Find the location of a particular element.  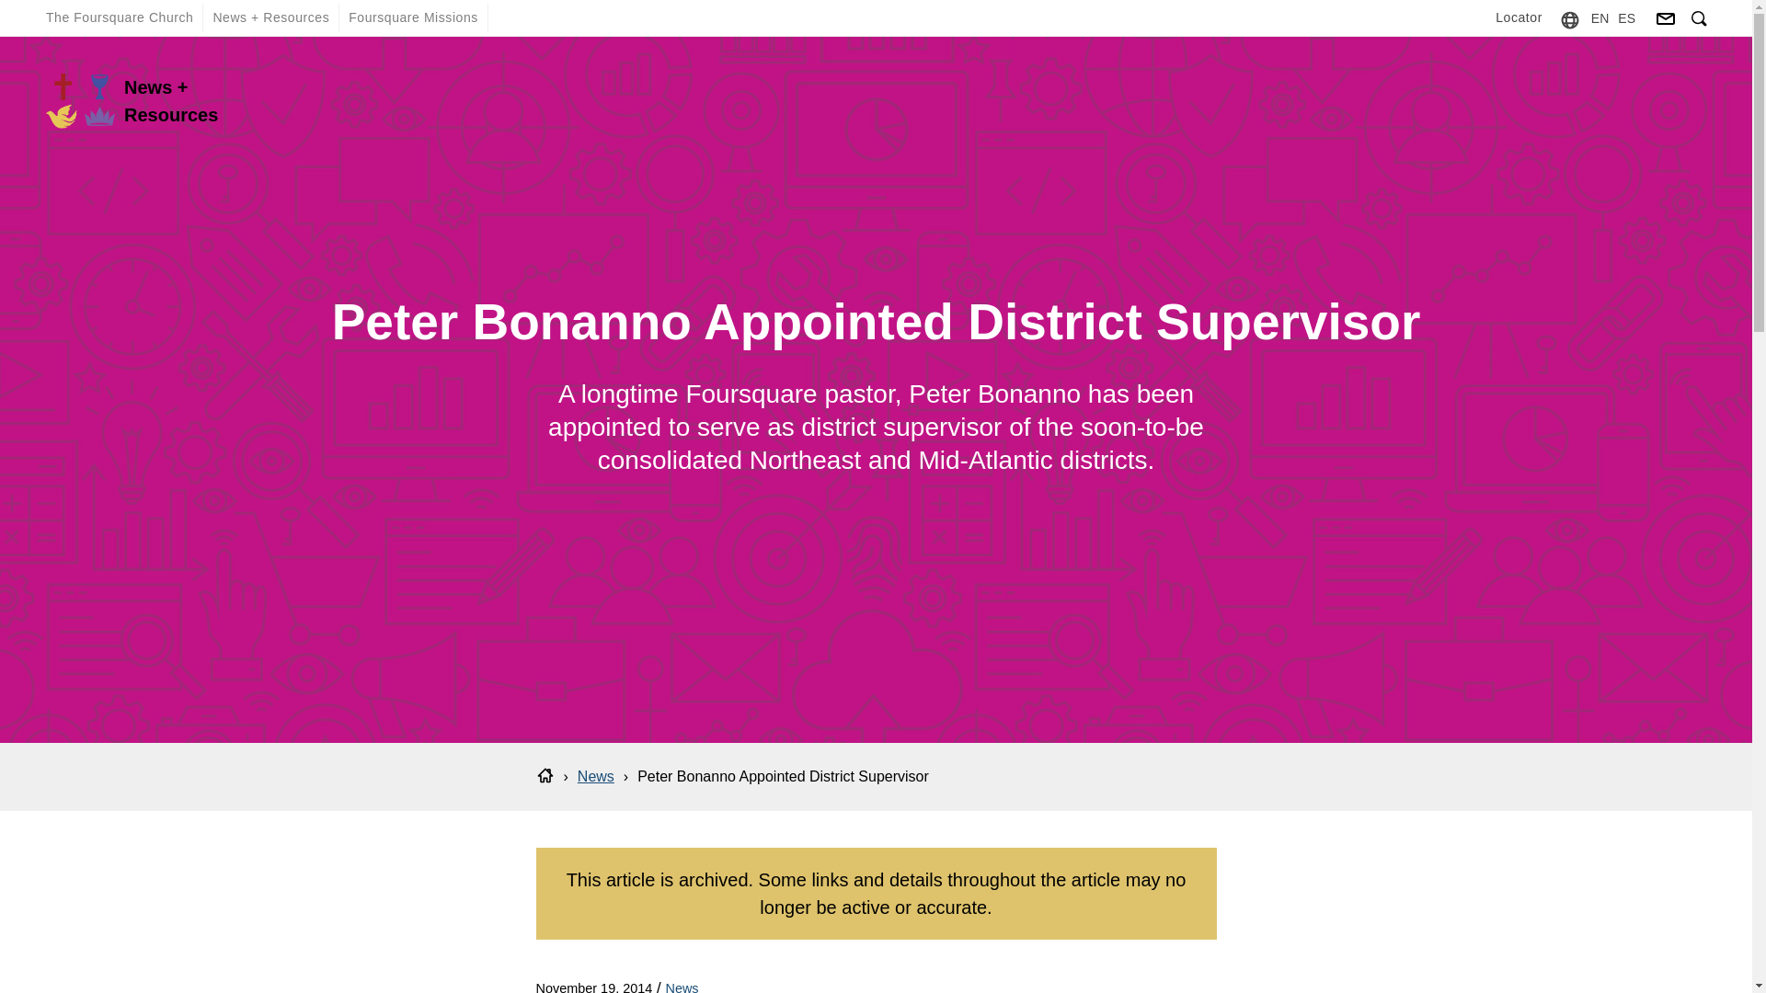

The Foursquare Church is located at coordinates (120, 17).